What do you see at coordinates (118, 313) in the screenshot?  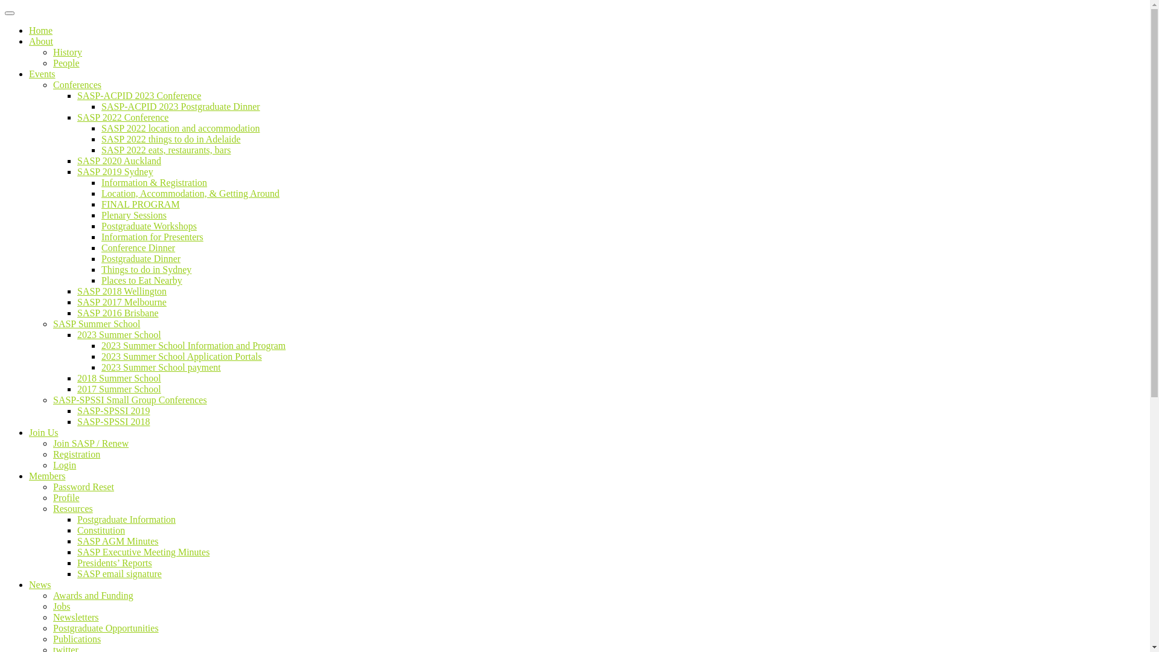 I see `SASP 2016 Brisbane` at bounding box center [118, 313].